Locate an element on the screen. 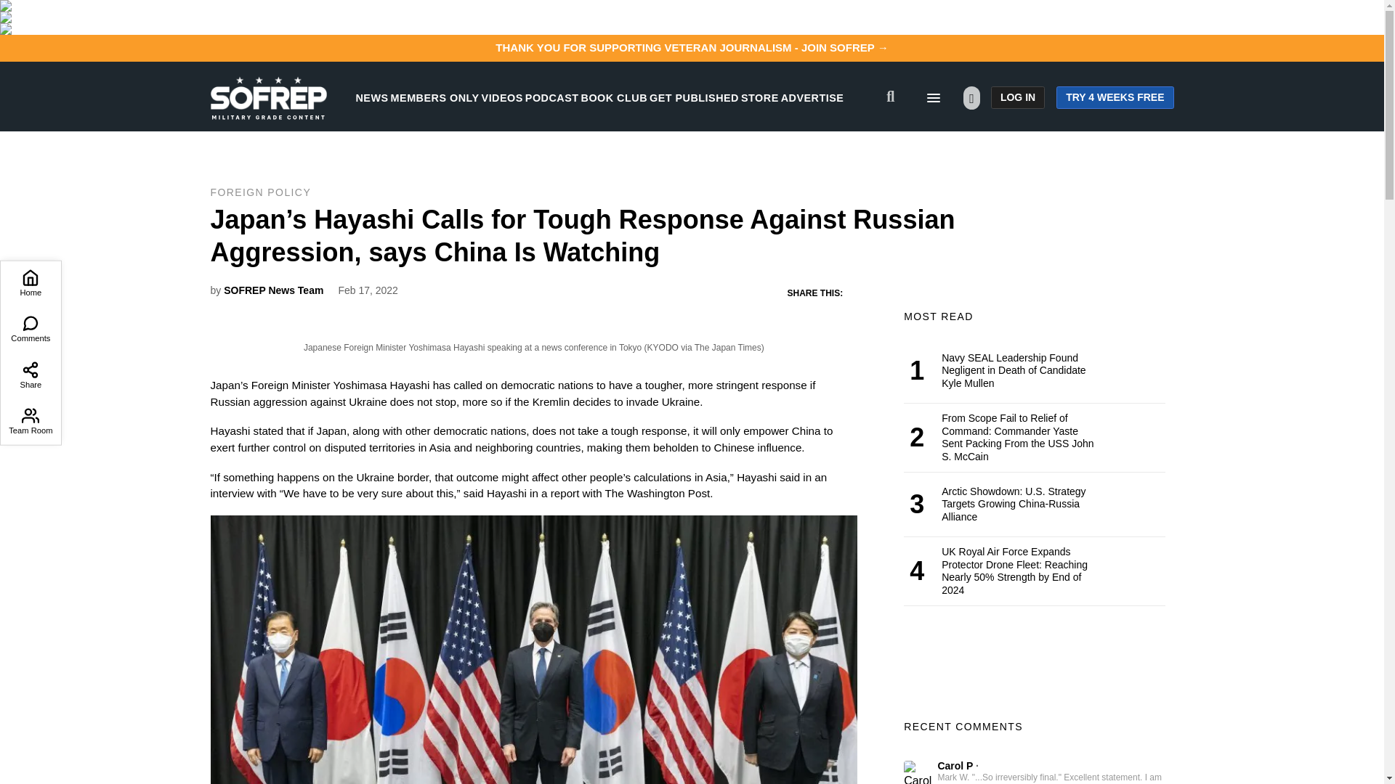  BOOK CLUB is located at coordinates (614, 97).